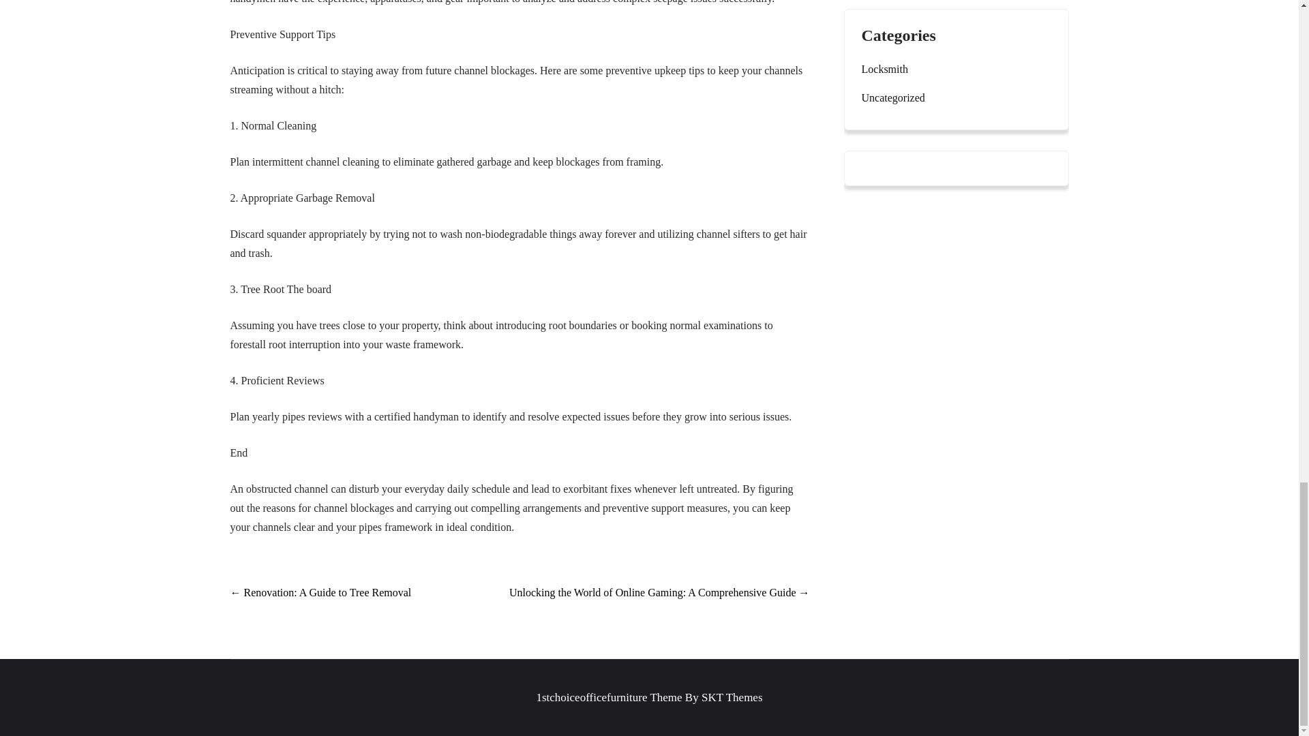 This screenshot has height=736, width=1309. I want to click on Uncategorized, so click(893, 97).